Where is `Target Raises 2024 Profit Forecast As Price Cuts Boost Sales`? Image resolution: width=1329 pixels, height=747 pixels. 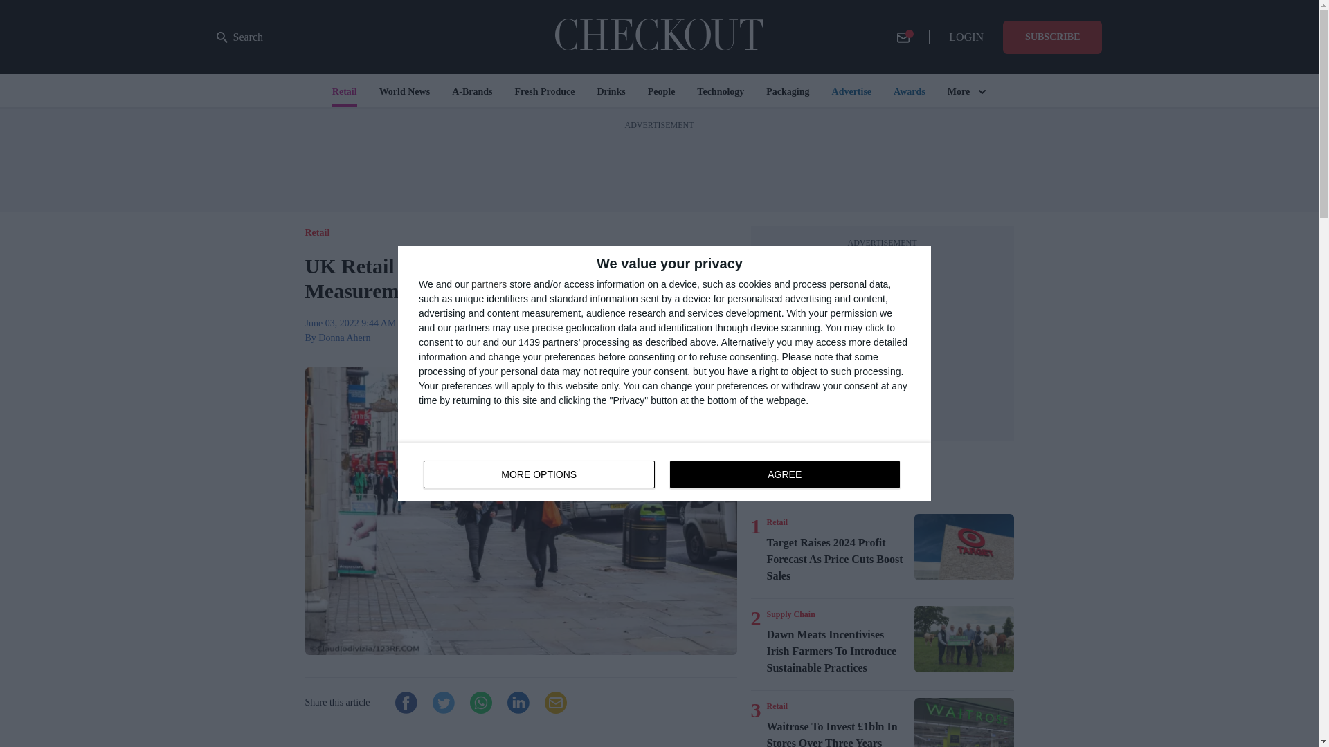 Target Raises 2024 Profit Forecast As Price Cuts Boost Sales is located at coordinates (838, 559).